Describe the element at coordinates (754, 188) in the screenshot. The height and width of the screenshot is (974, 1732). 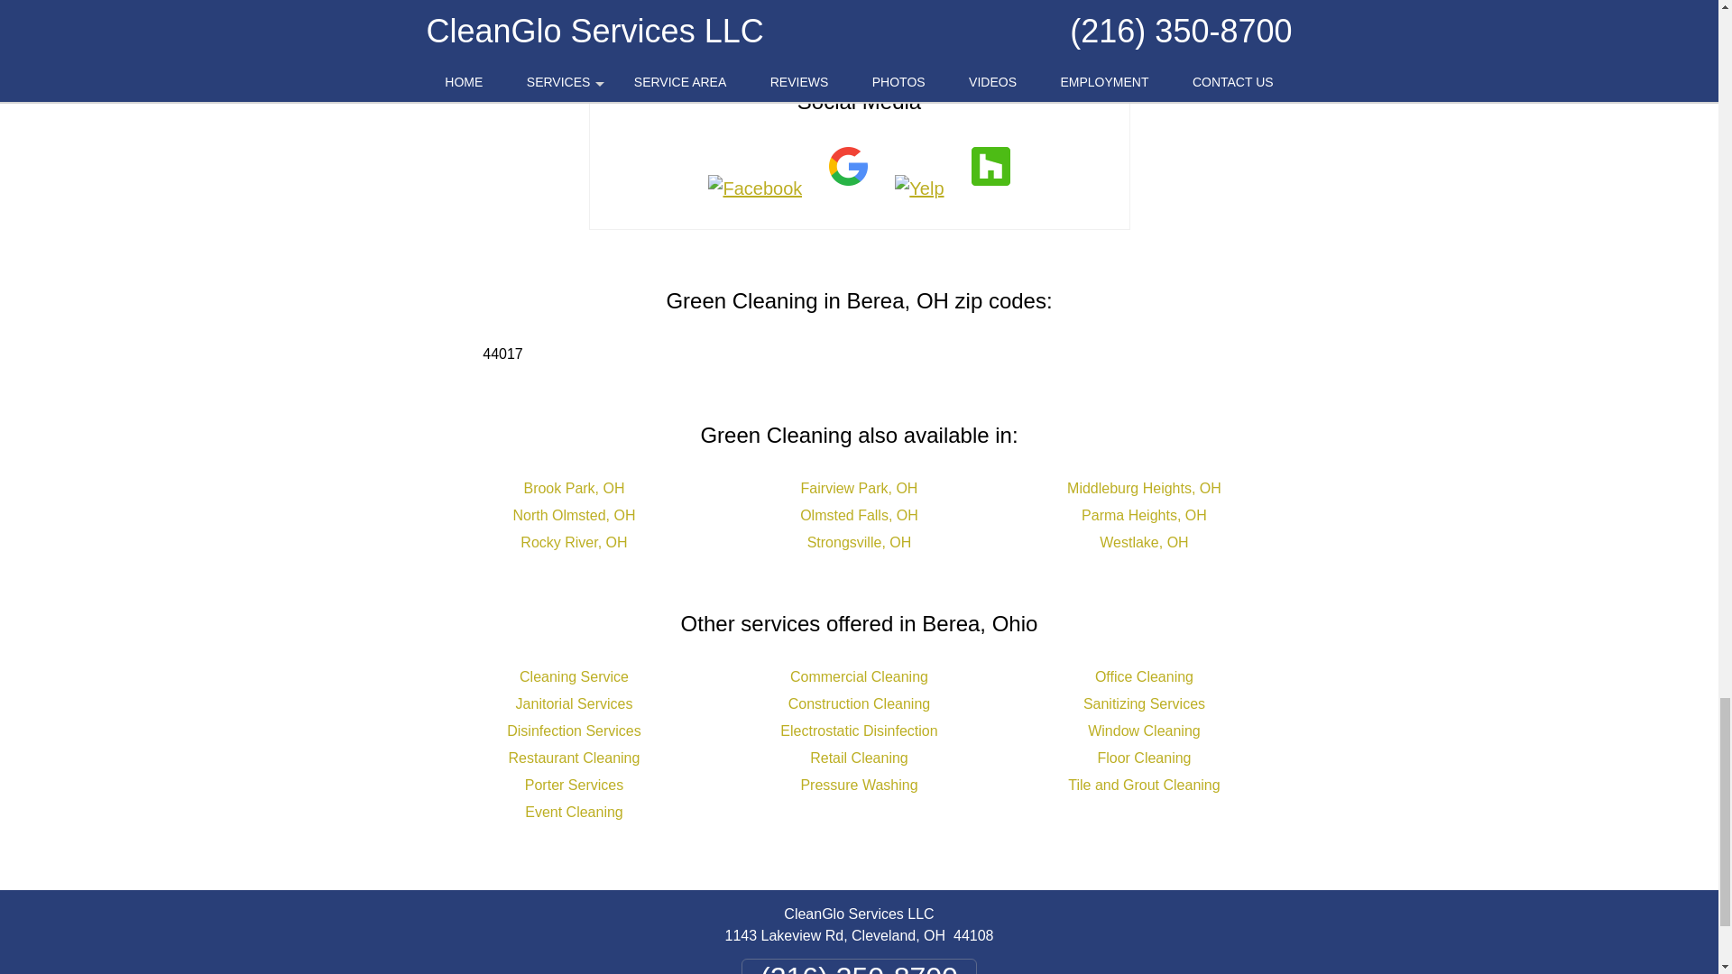
I see `Facebook` at that location.